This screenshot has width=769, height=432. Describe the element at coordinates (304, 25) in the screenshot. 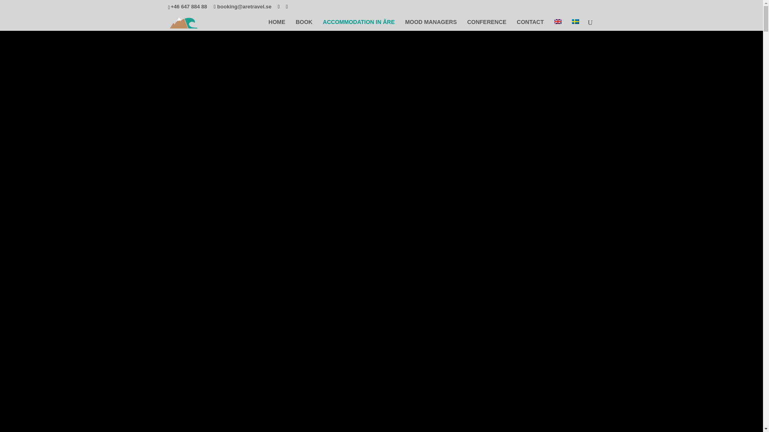

I see `BOOK` at that location.